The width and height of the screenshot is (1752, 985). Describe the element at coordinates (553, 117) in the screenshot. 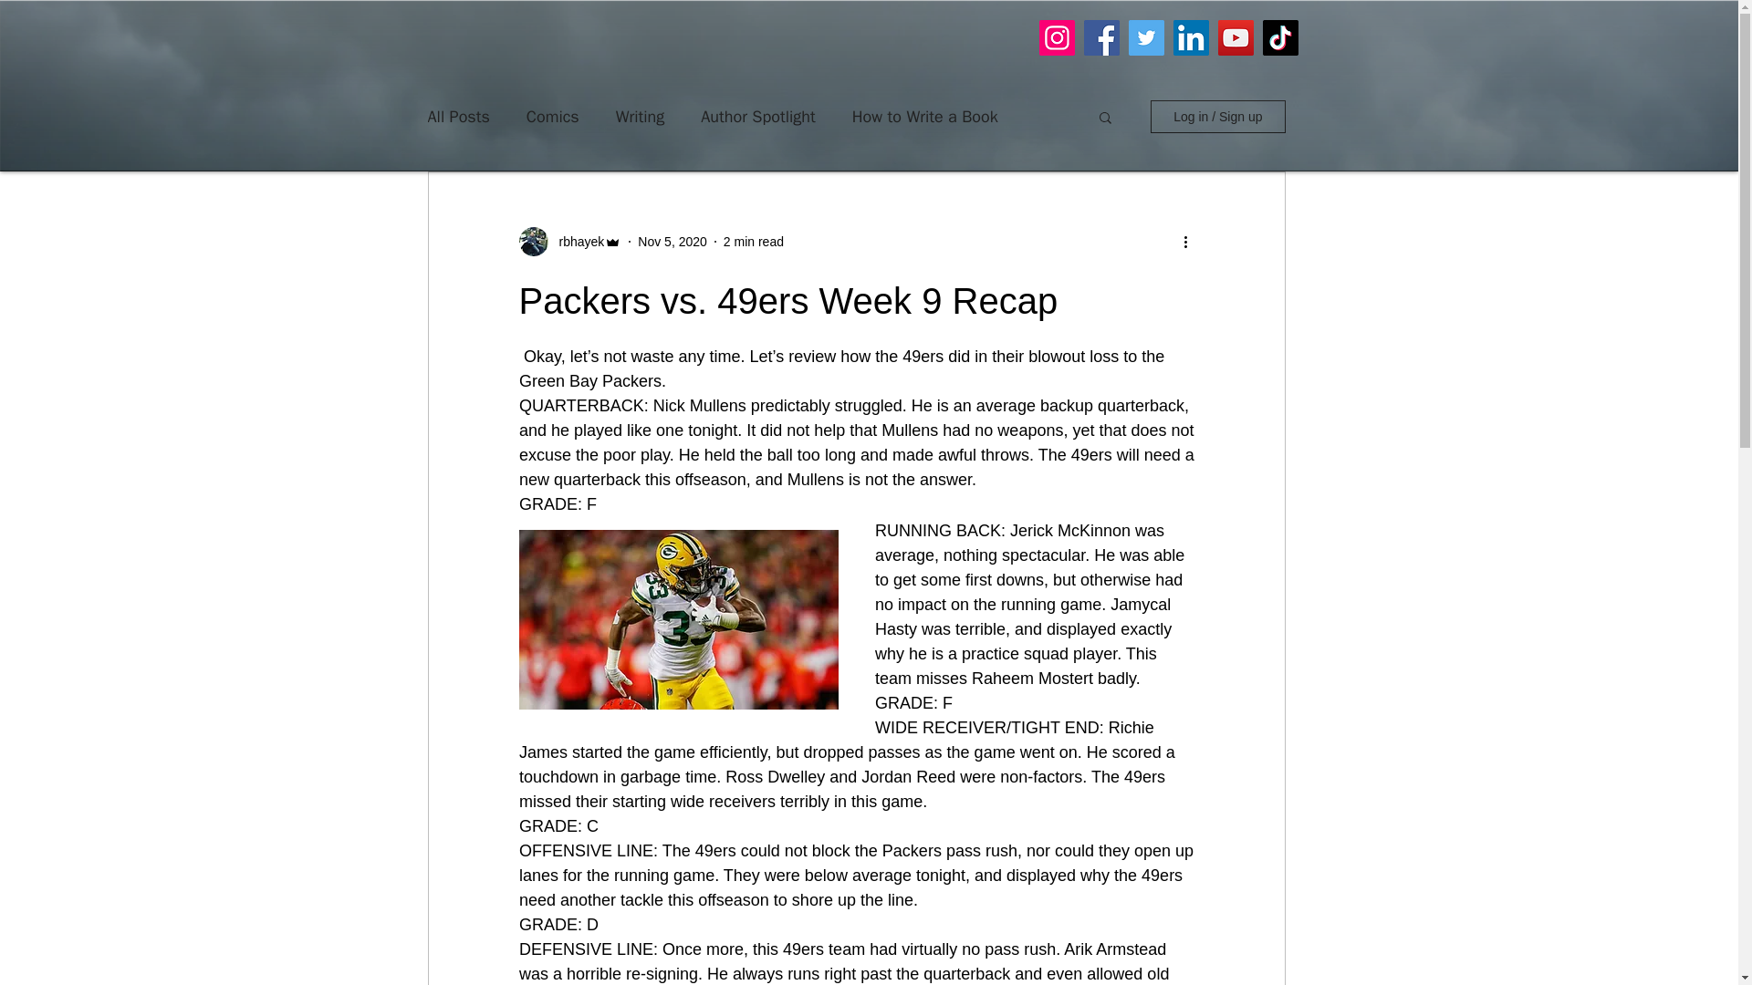

I see `Comics` at that location.